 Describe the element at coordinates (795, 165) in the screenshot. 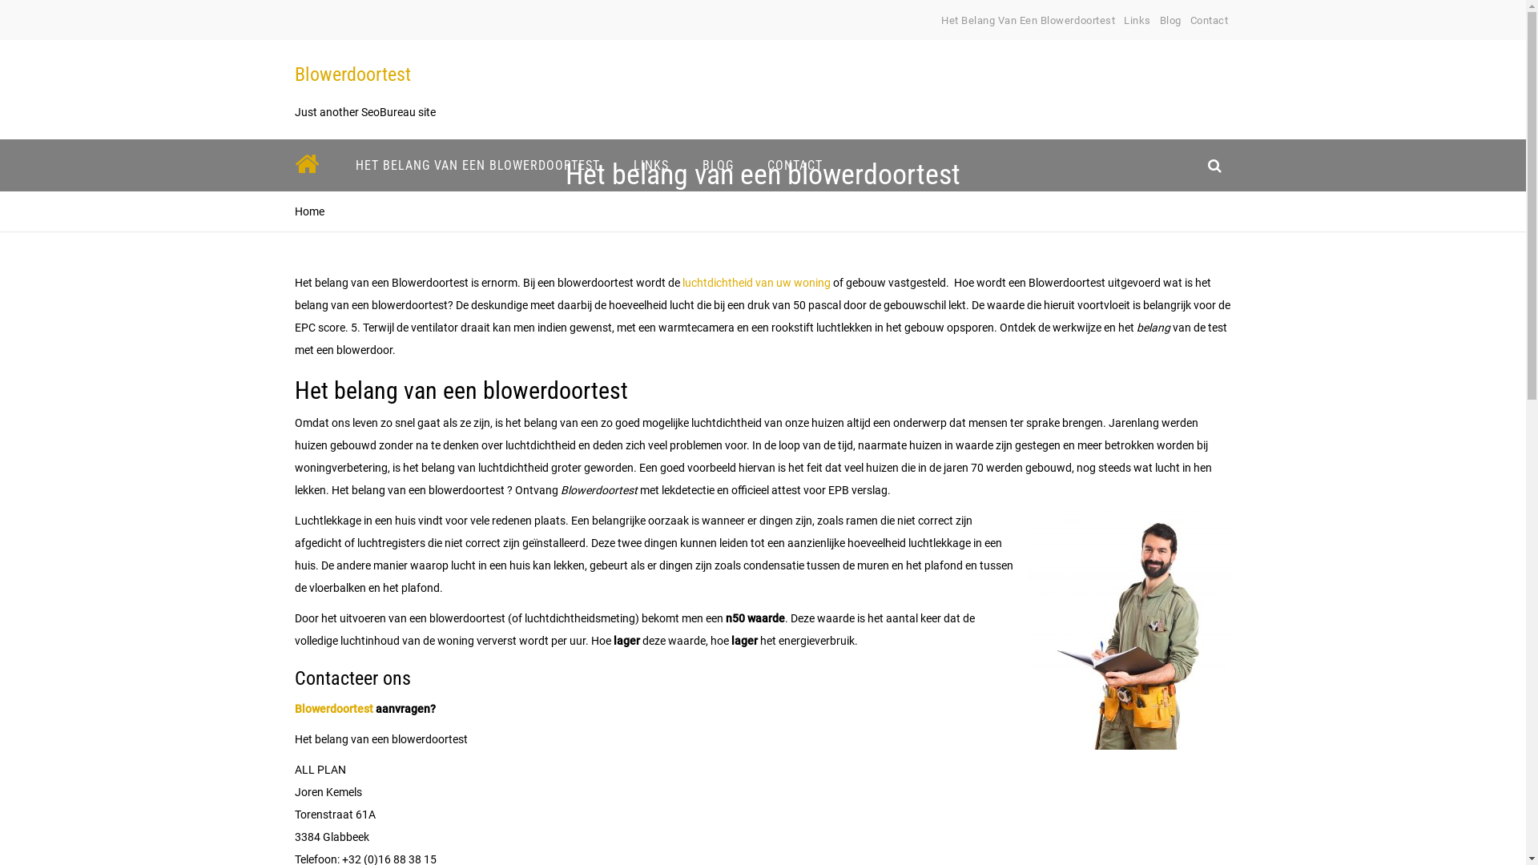

I see `CONTACT` at that location.